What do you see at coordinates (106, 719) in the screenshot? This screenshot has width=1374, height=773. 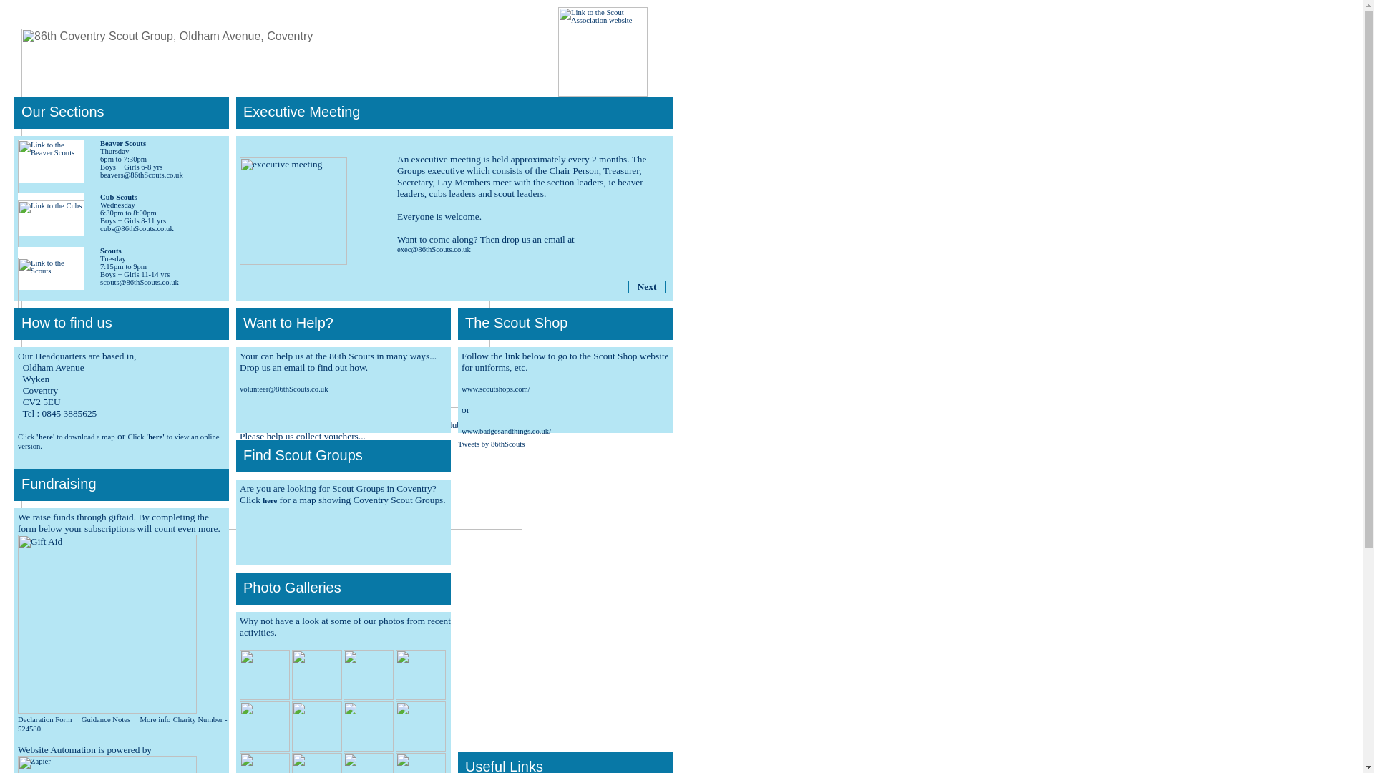 I see `Guidance Notes` at bounding box center [106, 719].